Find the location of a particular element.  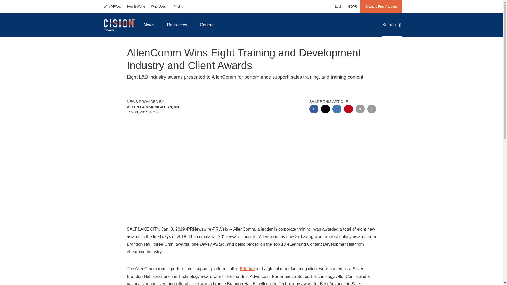

Contact is located at coordinates (207, 25).